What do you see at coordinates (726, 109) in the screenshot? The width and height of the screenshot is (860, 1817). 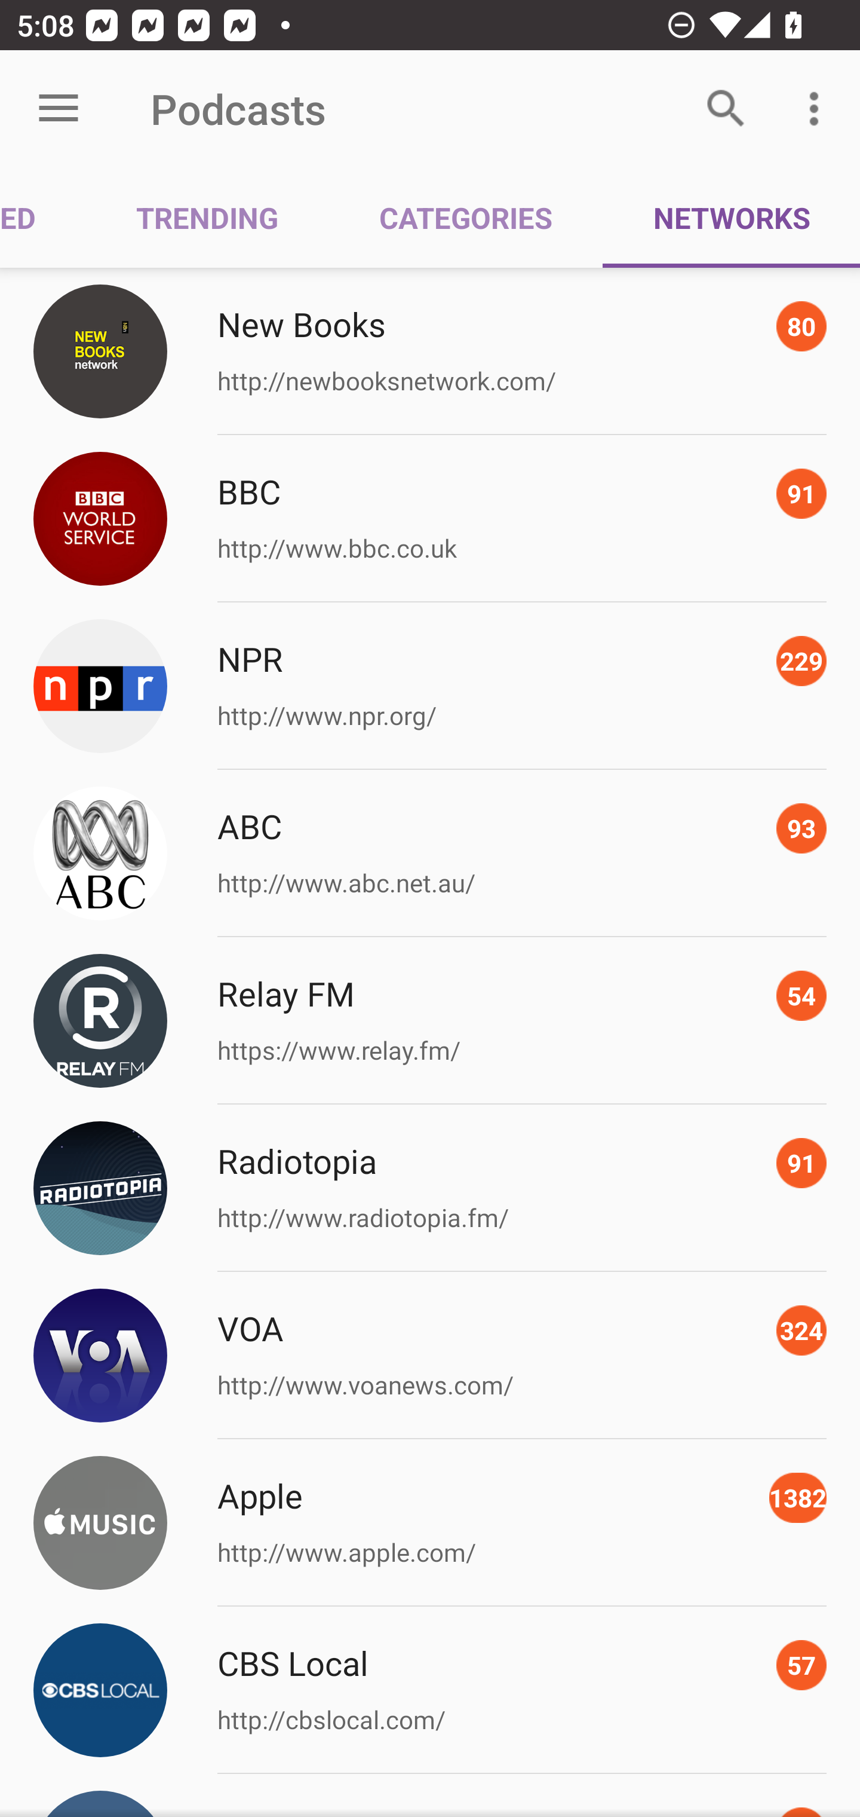 I see `Search` at bounding box center [726, 109].